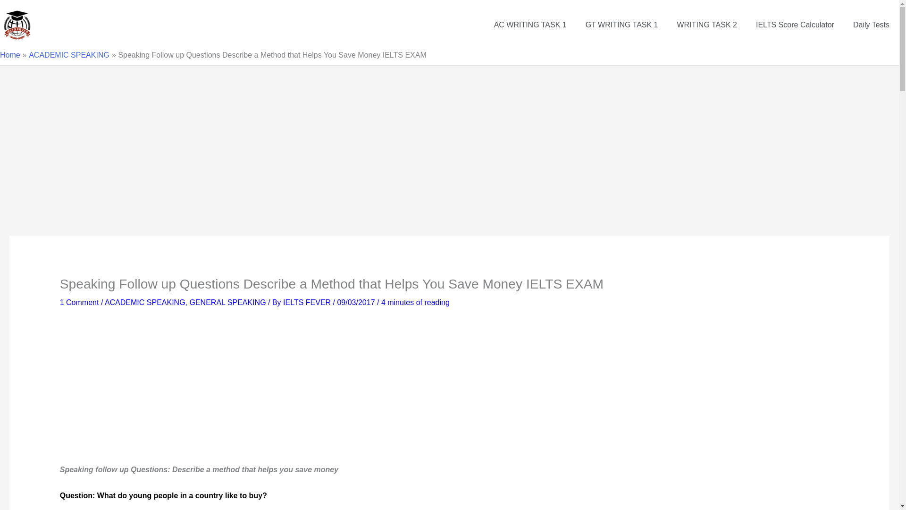 This screenshot has width=906, height=510. What do you see at coordinates (10, 55) in the screenshot?
I see `Home` at bounding box center [10, 55].